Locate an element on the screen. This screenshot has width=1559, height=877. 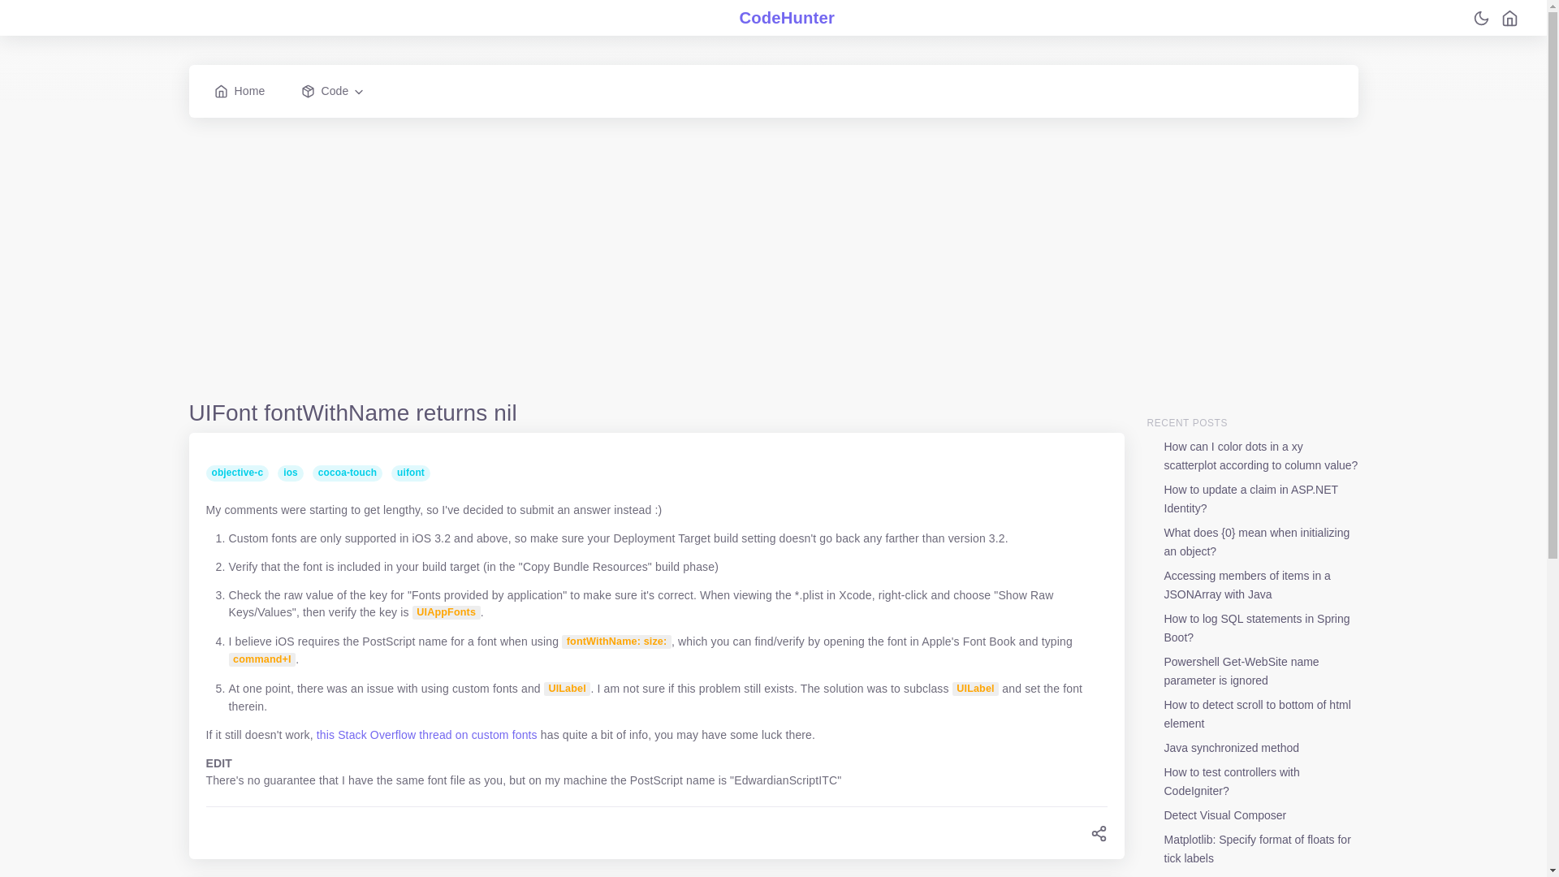
Code is located at coordinates (330, 91).